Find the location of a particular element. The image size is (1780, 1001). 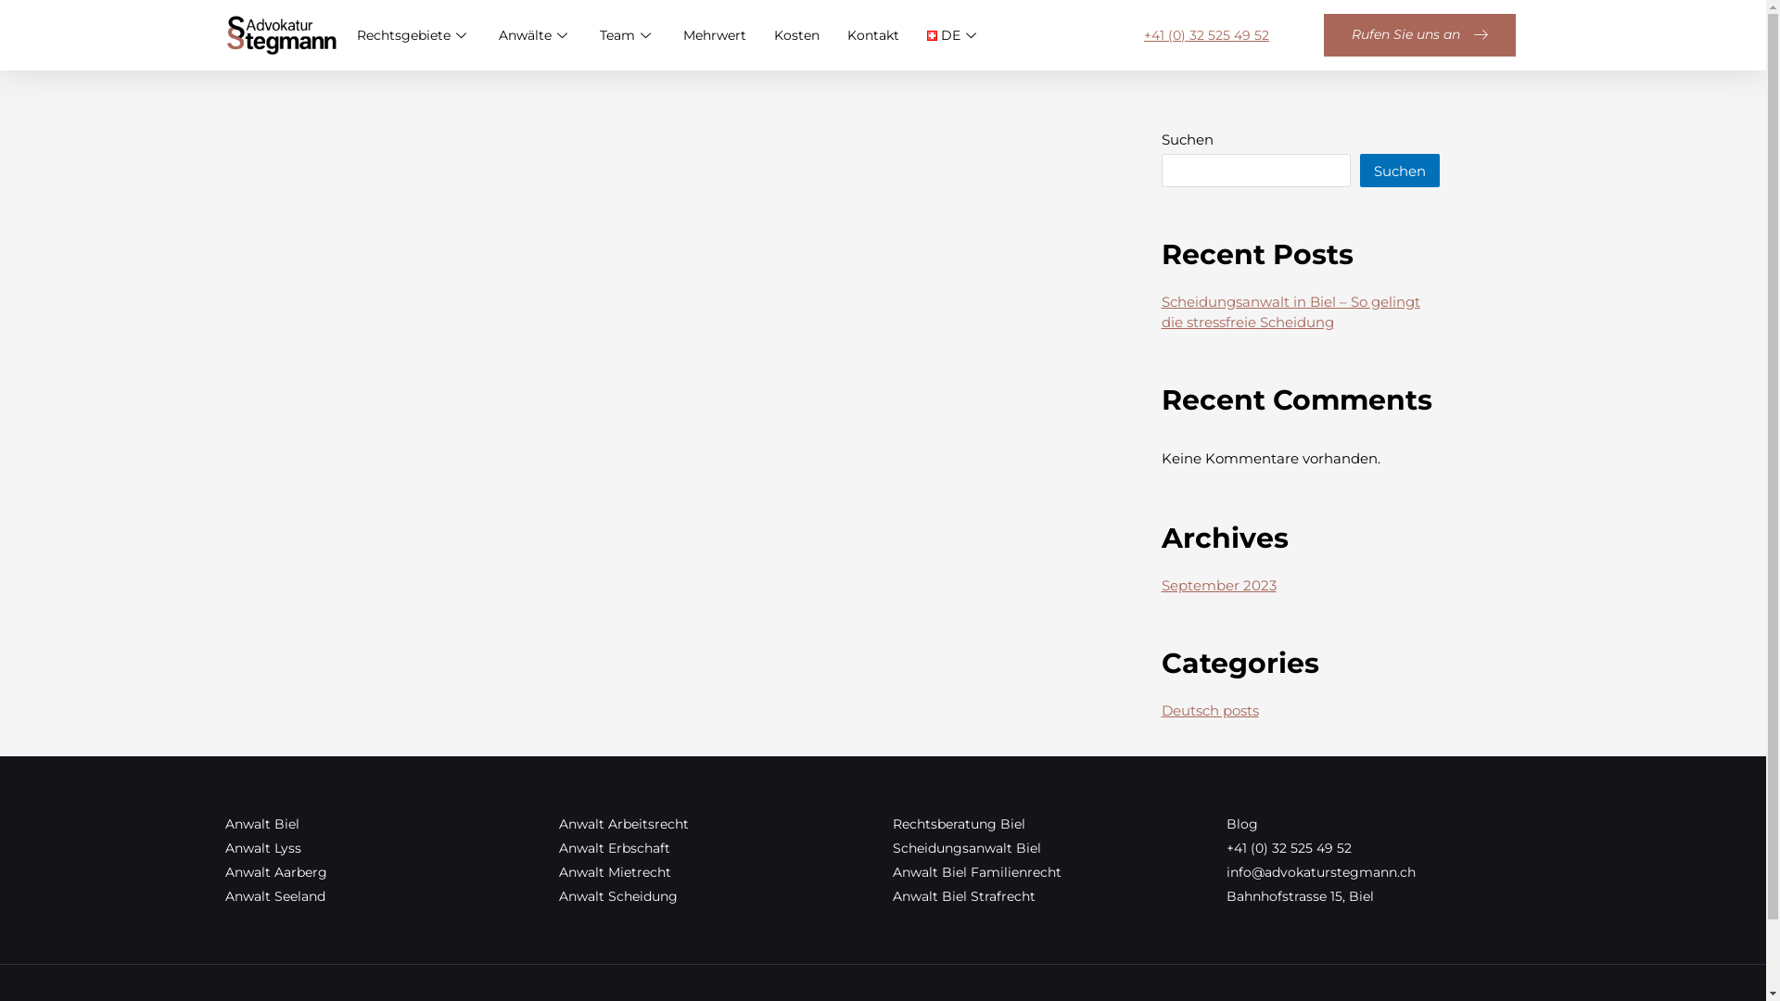

DE is located at coordinates (968, 35).